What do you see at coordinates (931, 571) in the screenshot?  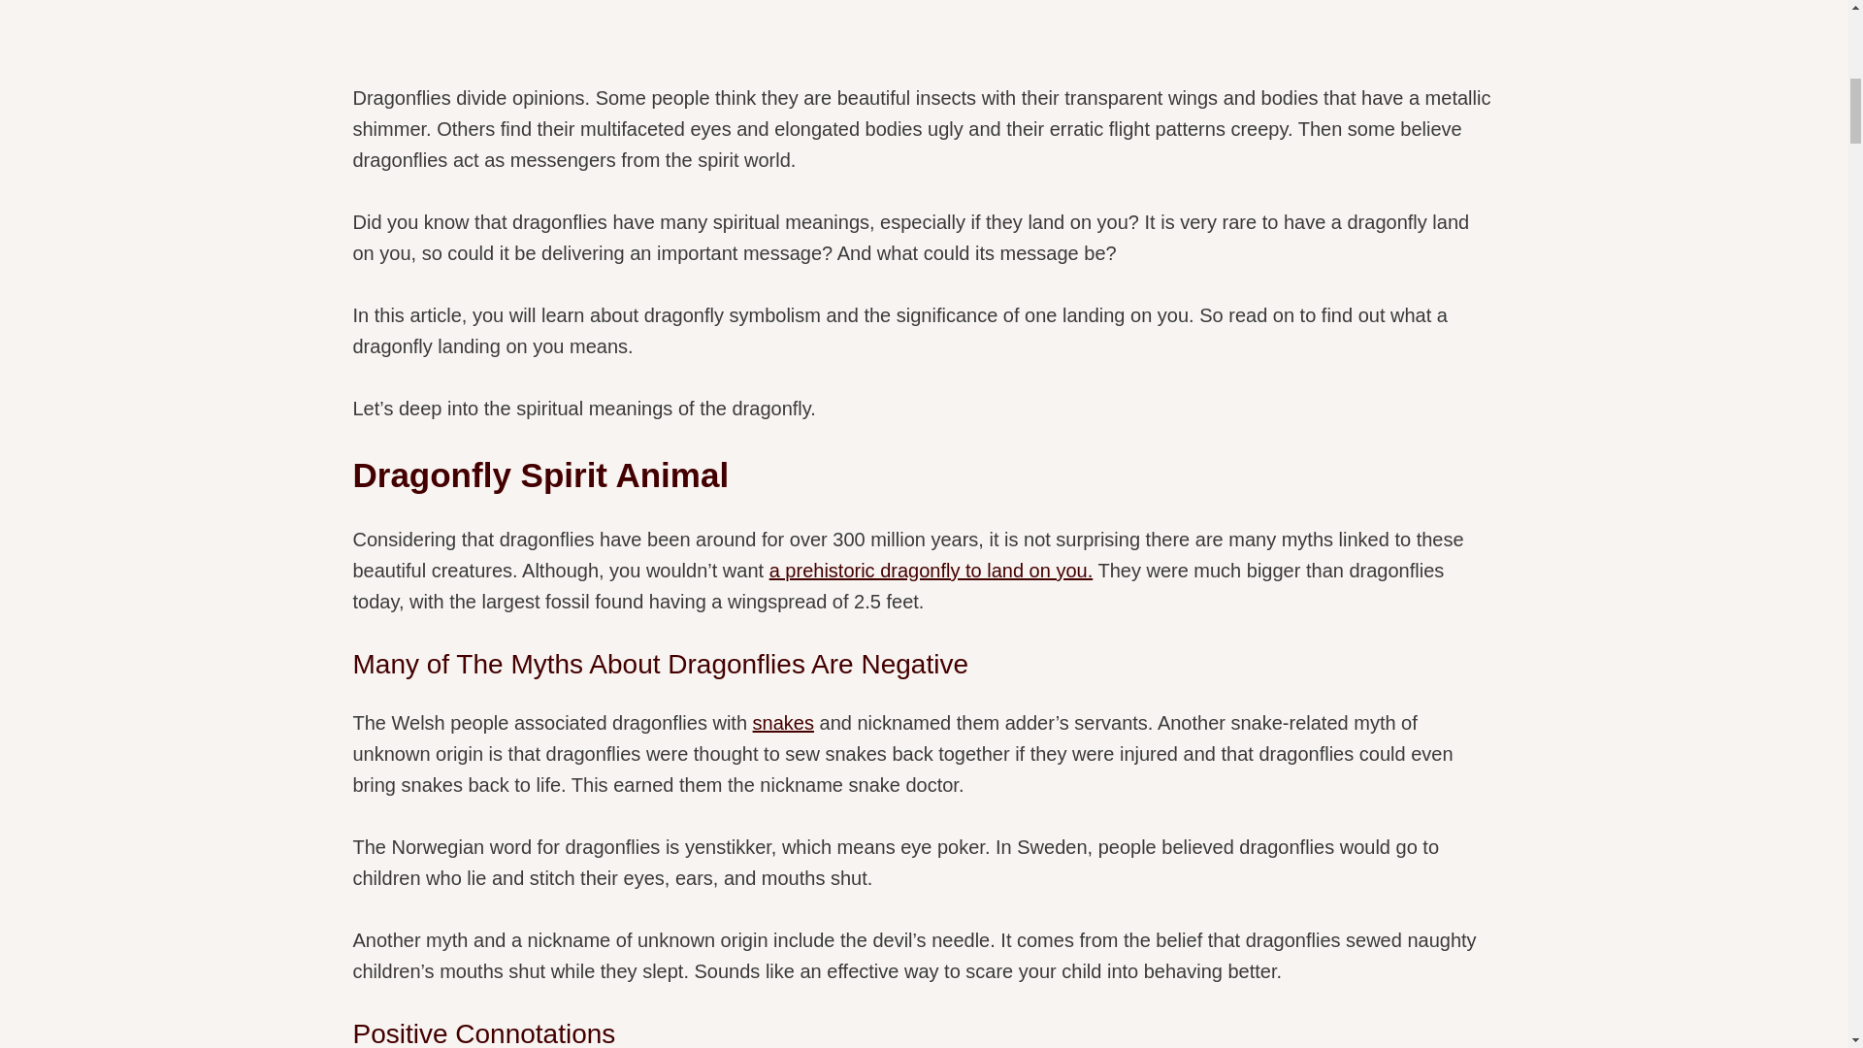 I see `a prehistoric dragonfly to land on you.` at bounding box center [931, 571].